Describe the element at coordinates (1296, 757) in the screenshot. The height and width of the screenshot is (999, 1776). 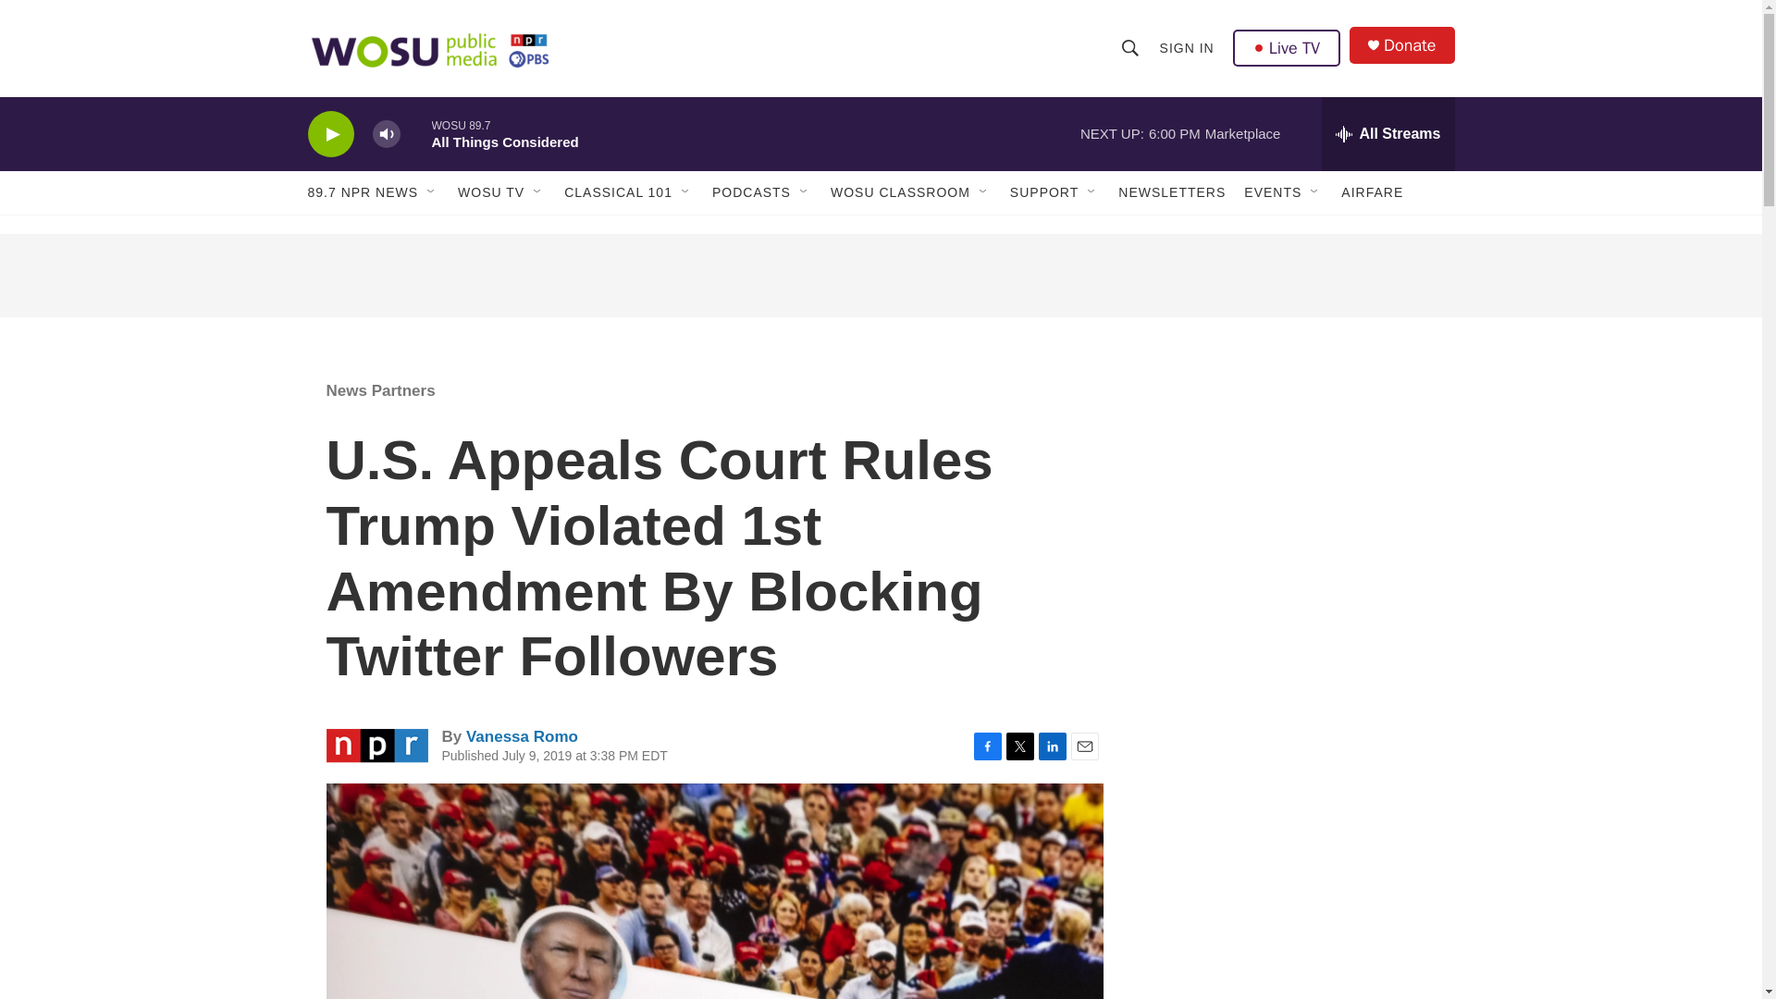
I see `3rd party ad content` at that location.